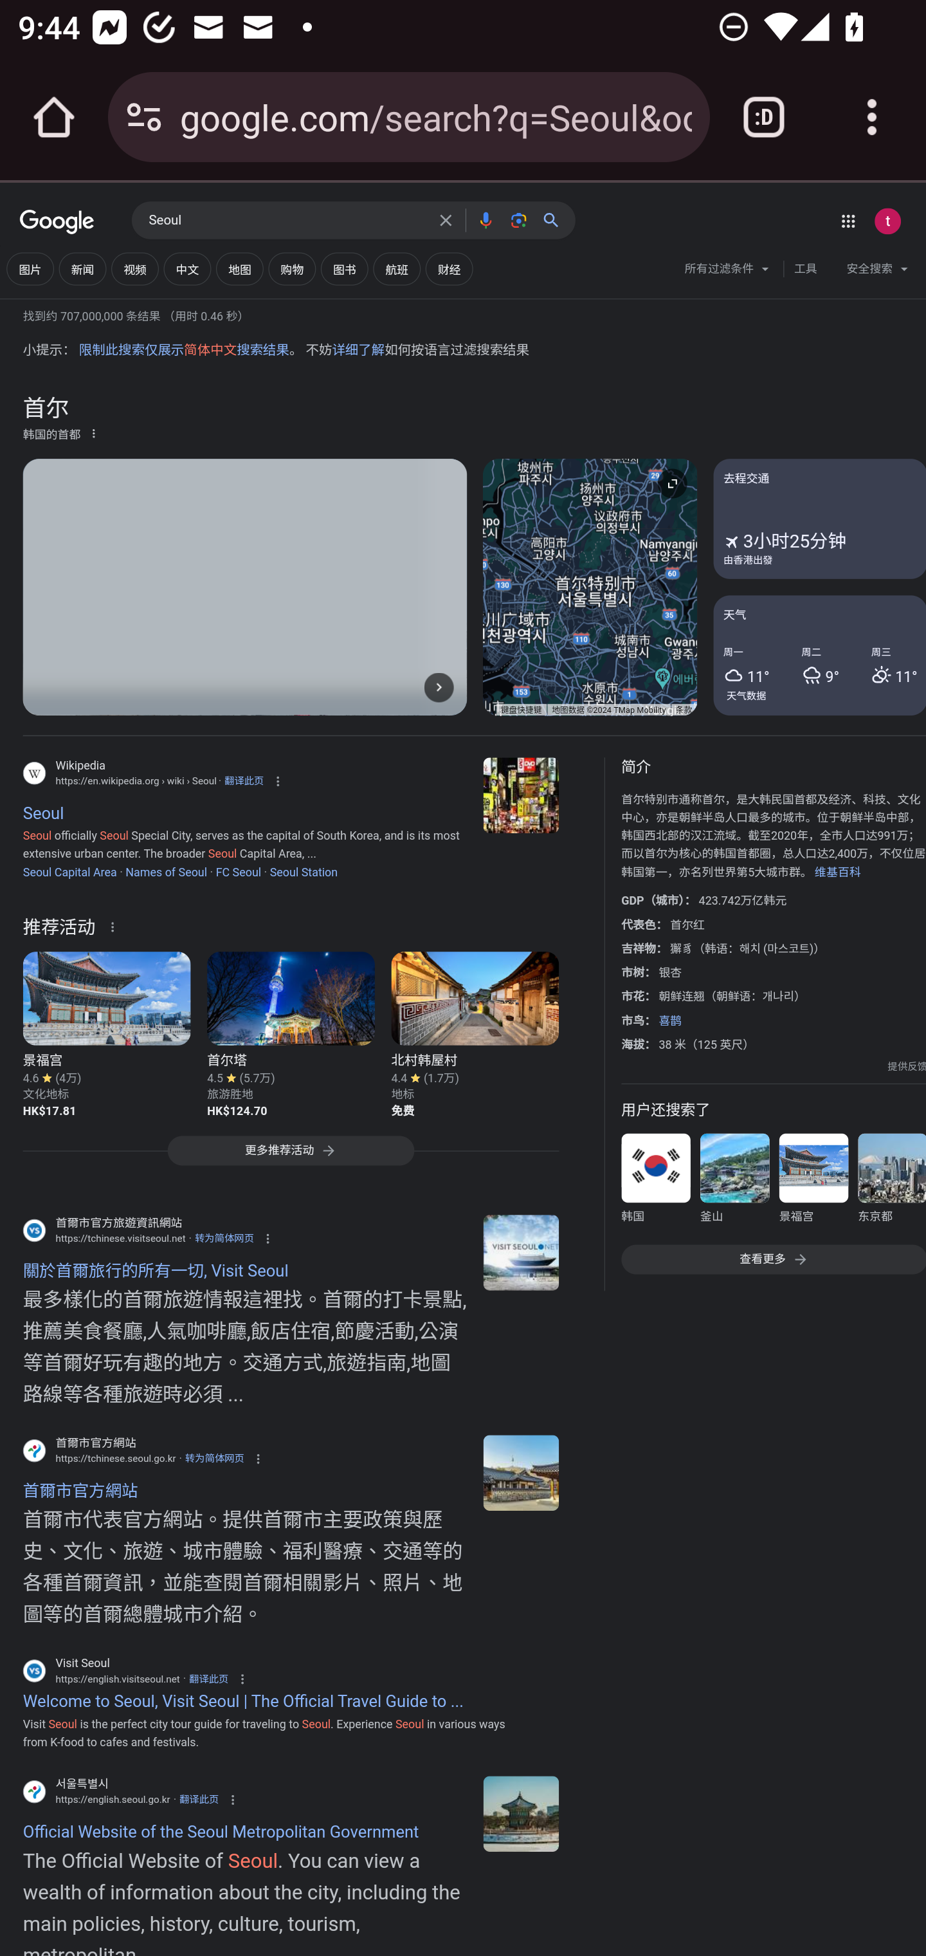 The image size is (926, 1956). What do you see at coordinates (439, 687) in the screenshot?
I see `下一张图片` at bounding box center [439, 687].